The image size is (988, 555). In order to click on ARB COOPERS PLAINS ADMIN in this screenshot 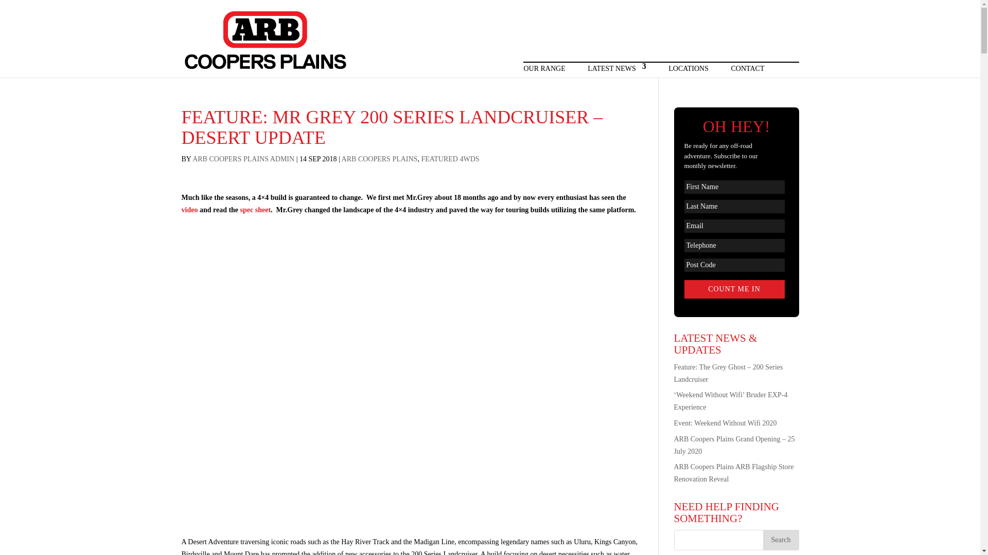, I will do `click(243, 159)`.